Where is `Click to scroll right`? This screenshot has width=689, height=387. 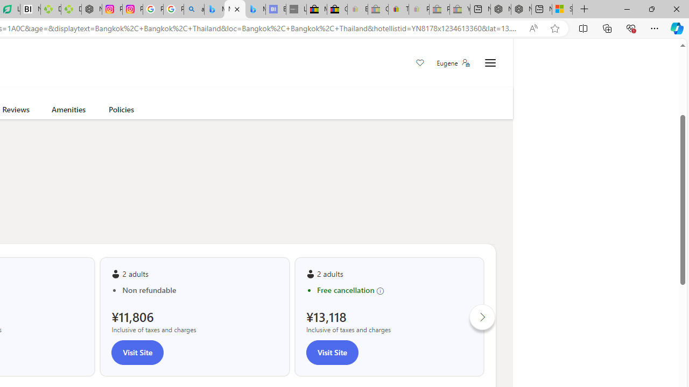
Click to scroll right is located at coordinates (482, 317).